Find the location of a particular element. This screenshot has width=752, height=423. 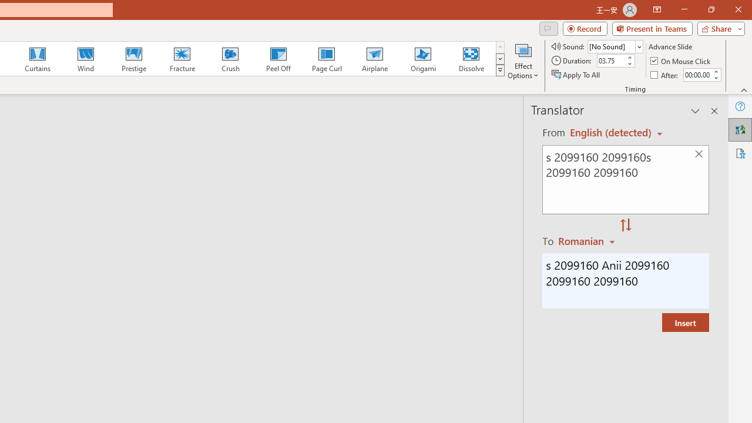

Romanian is located at coordinates (588, 241).